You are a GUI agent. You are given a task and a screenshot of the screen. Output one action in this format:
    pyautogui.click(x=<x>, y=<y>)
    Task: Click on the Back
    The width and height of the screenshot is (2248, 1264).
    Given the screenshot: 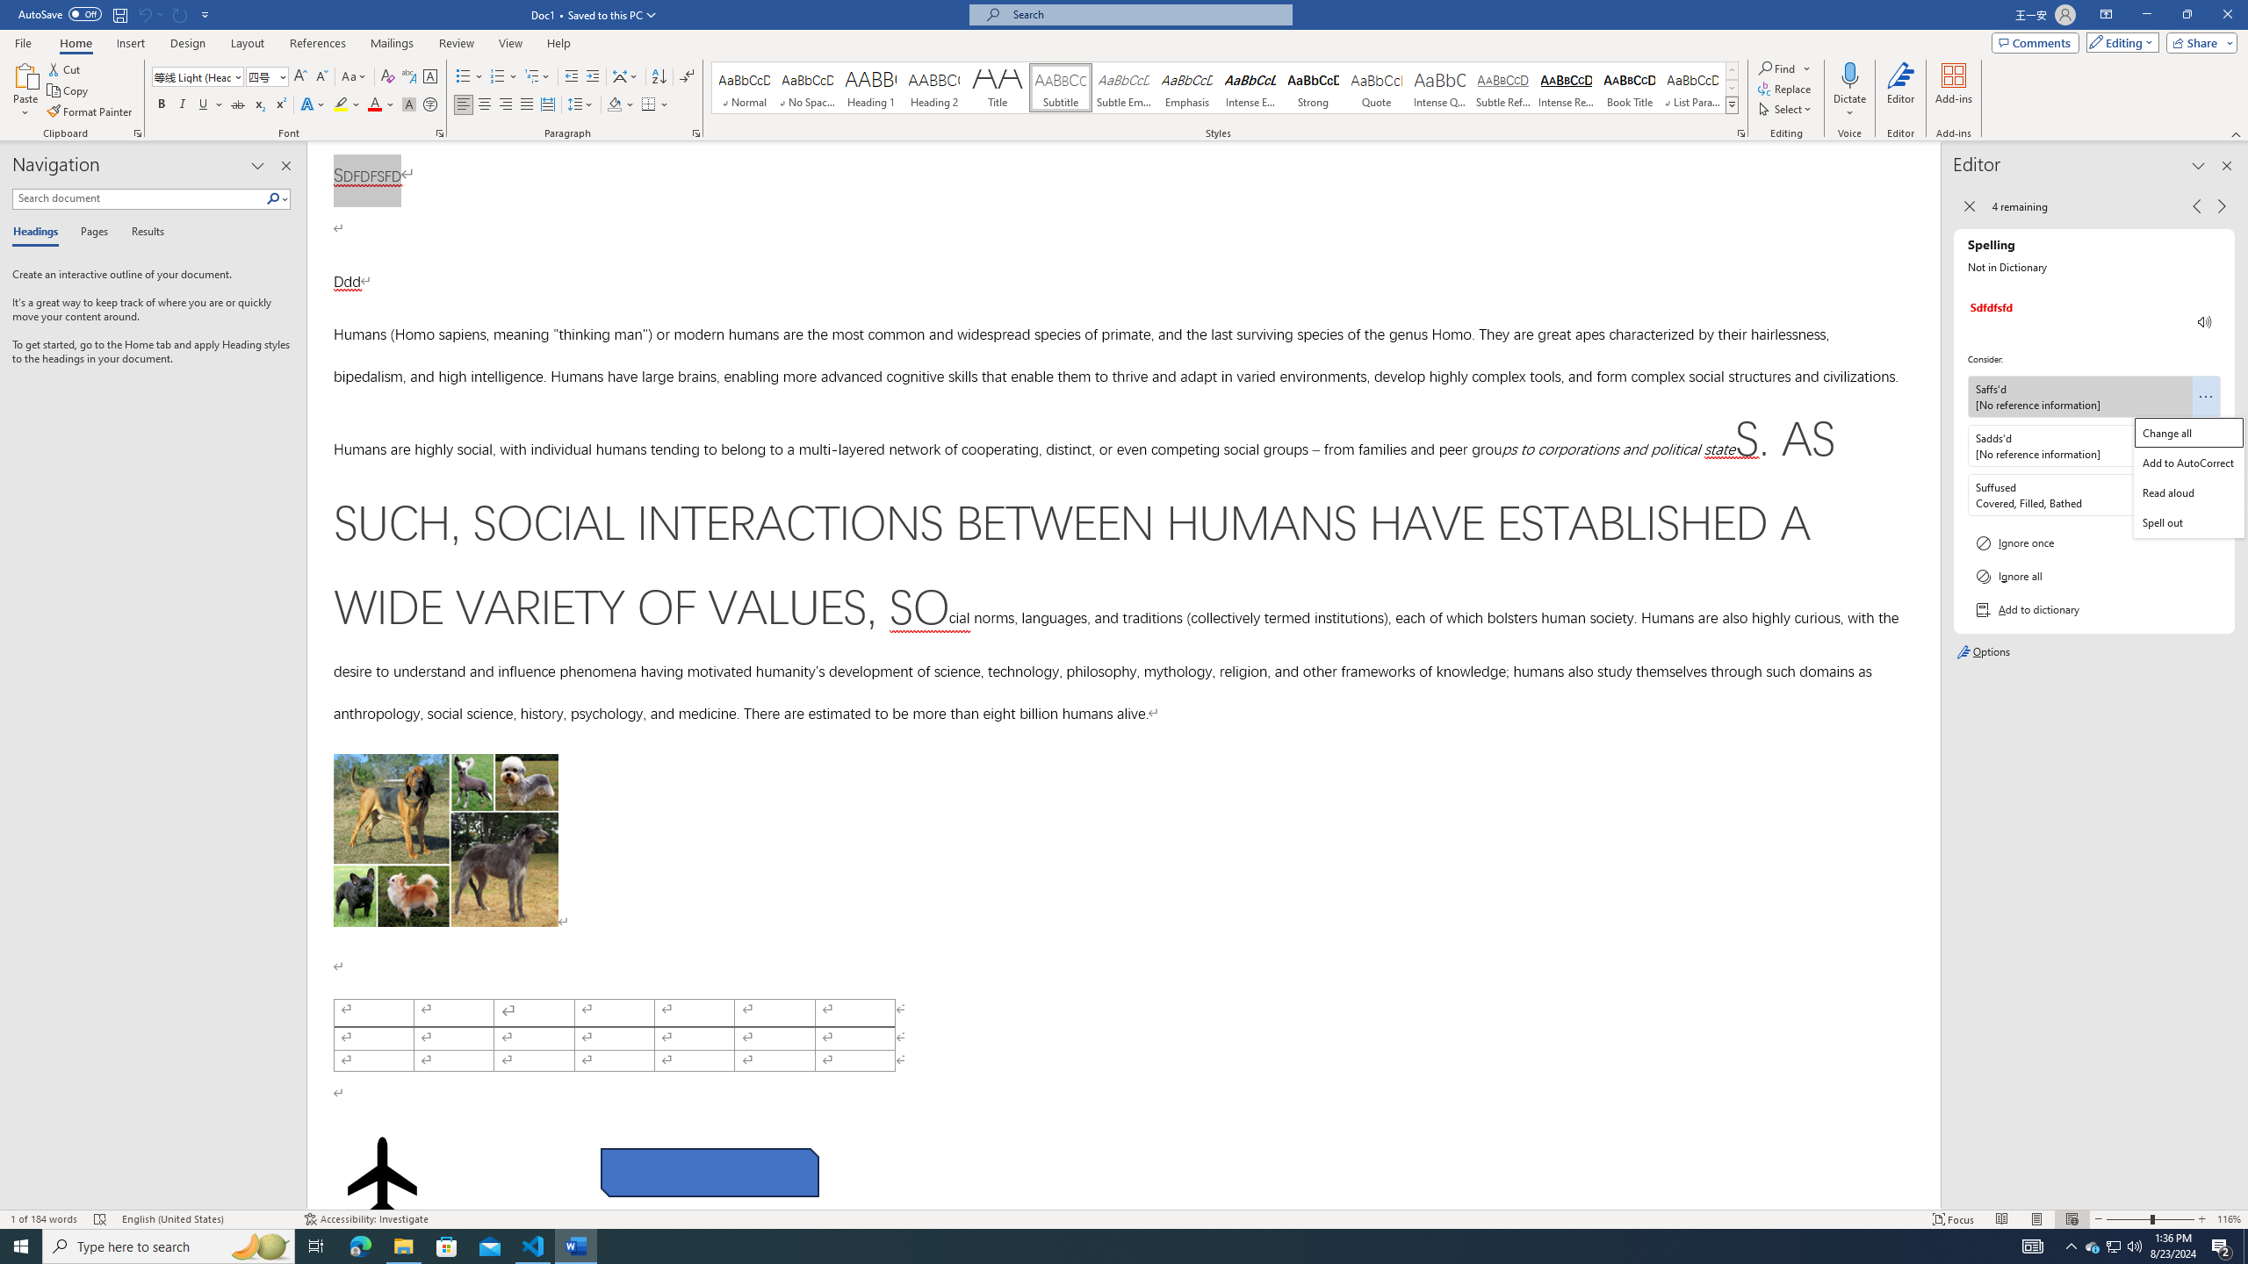 What is the action you would take?
    pyautogui.click(x=1969, y=206)
    